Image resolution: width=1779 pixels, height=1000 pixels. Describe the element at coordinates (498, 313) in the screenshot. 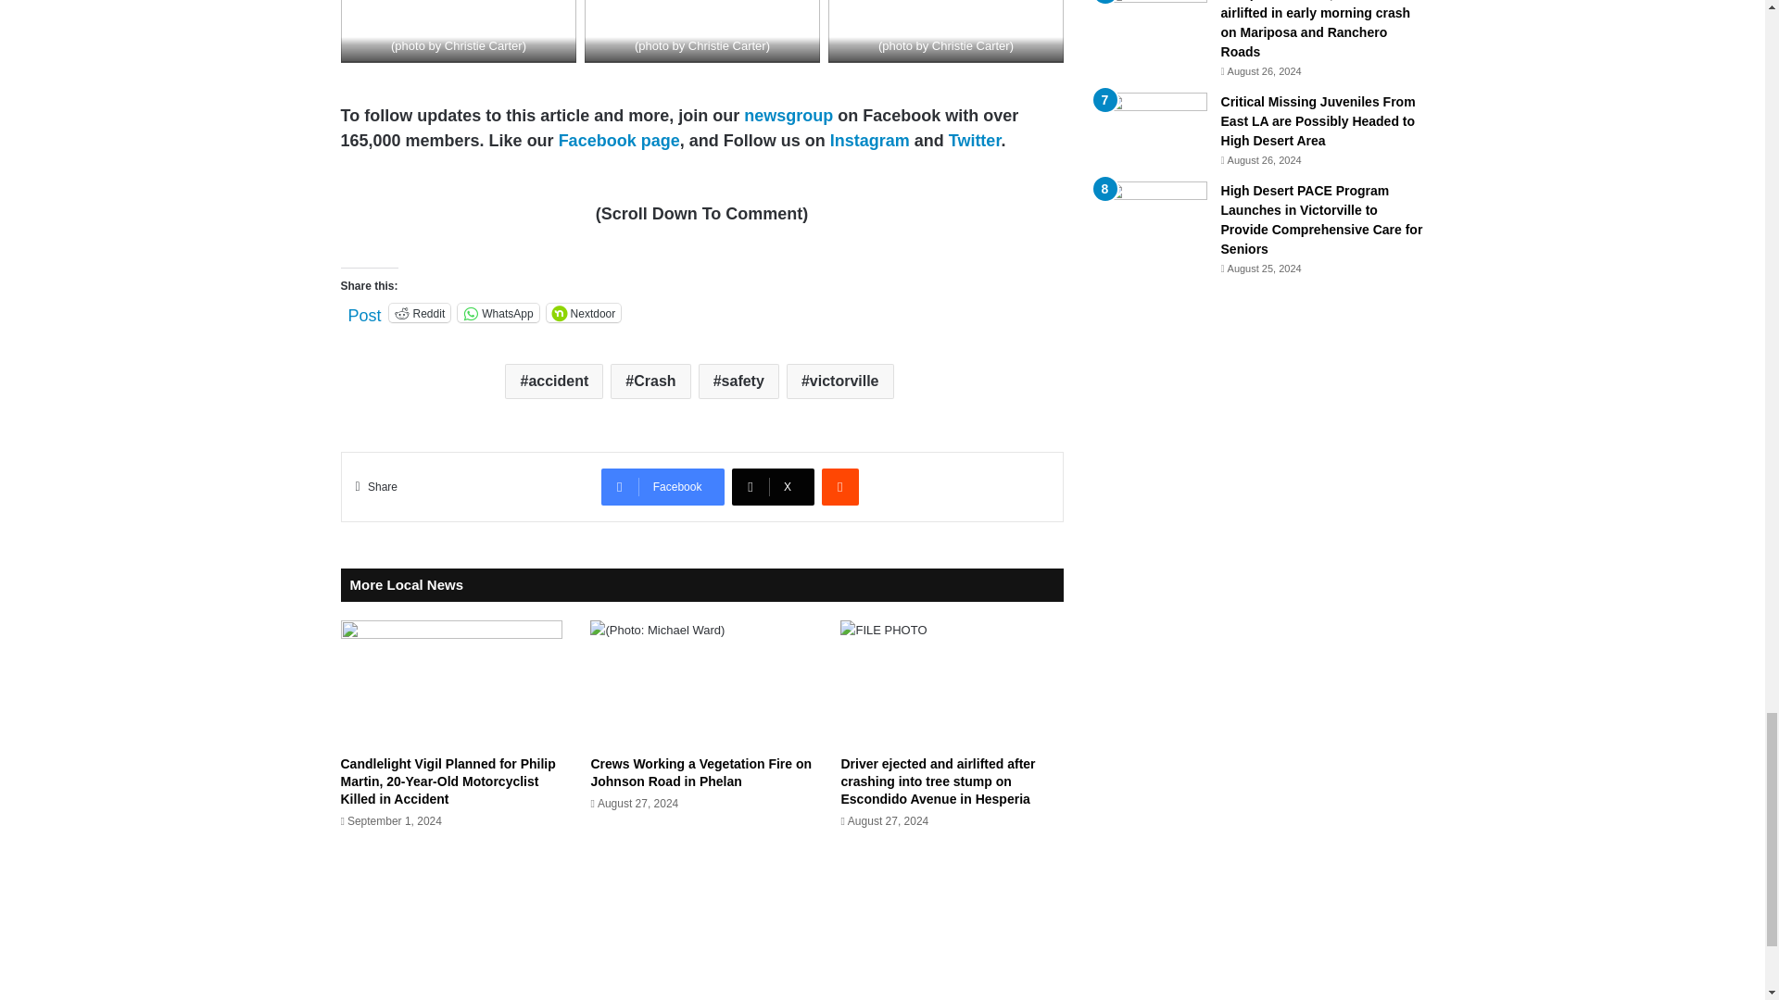

I see `Click to share on WhatsApp` at that location.